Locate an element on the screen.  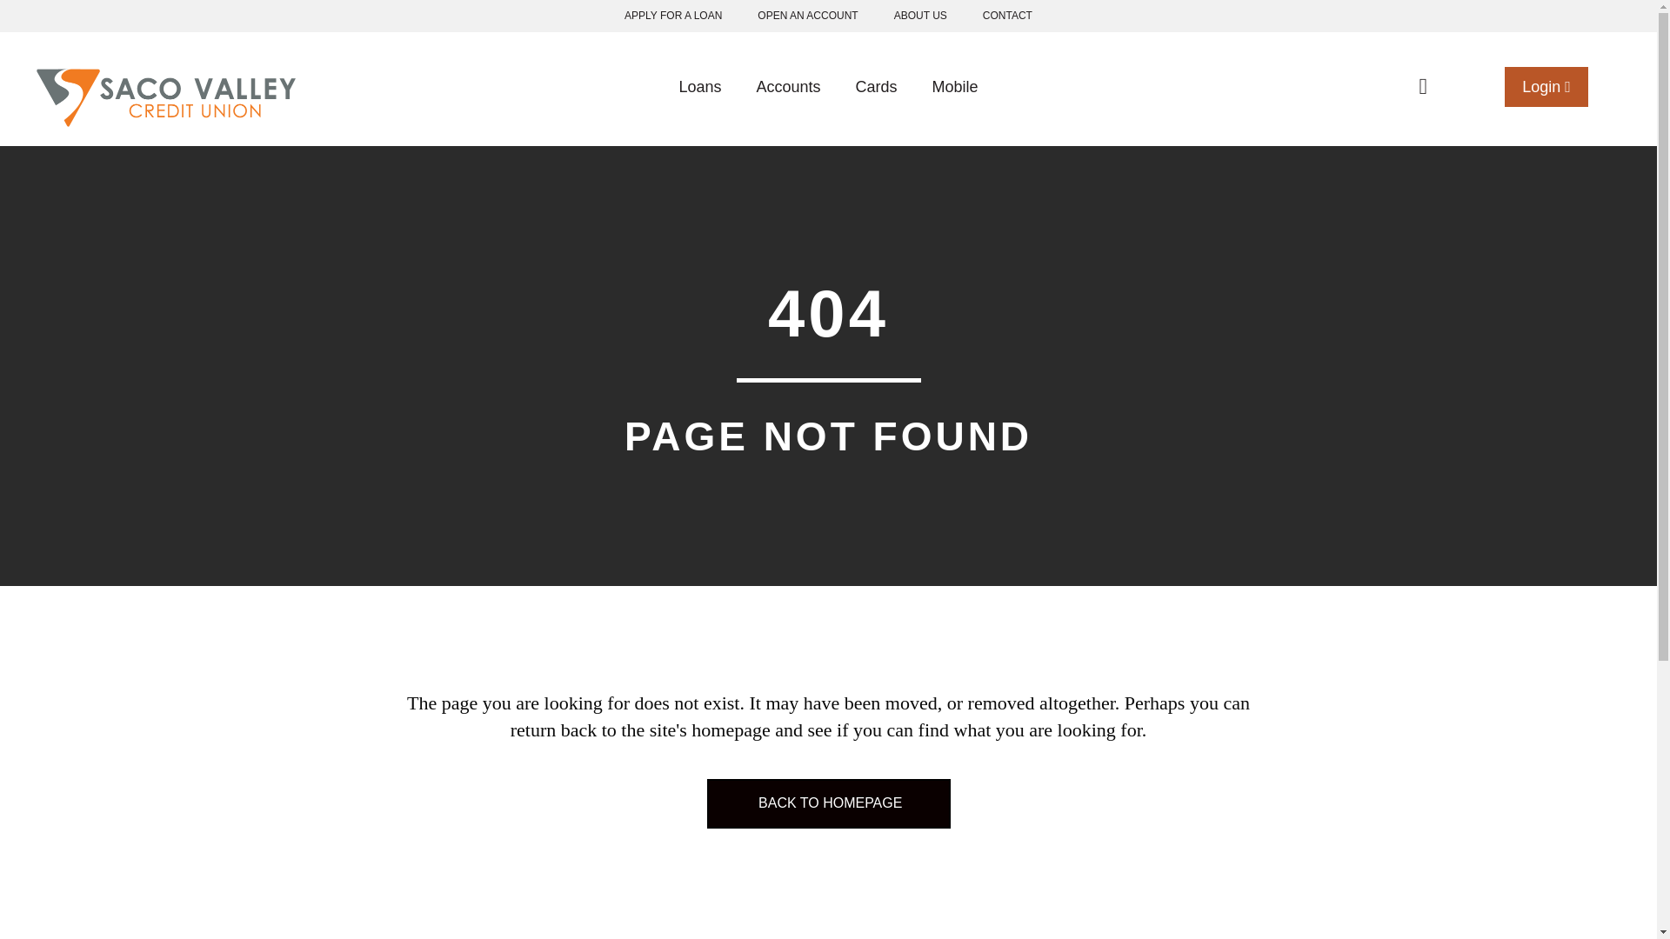
APPLY FOR A LOAN is located at coordinates (673, 18).